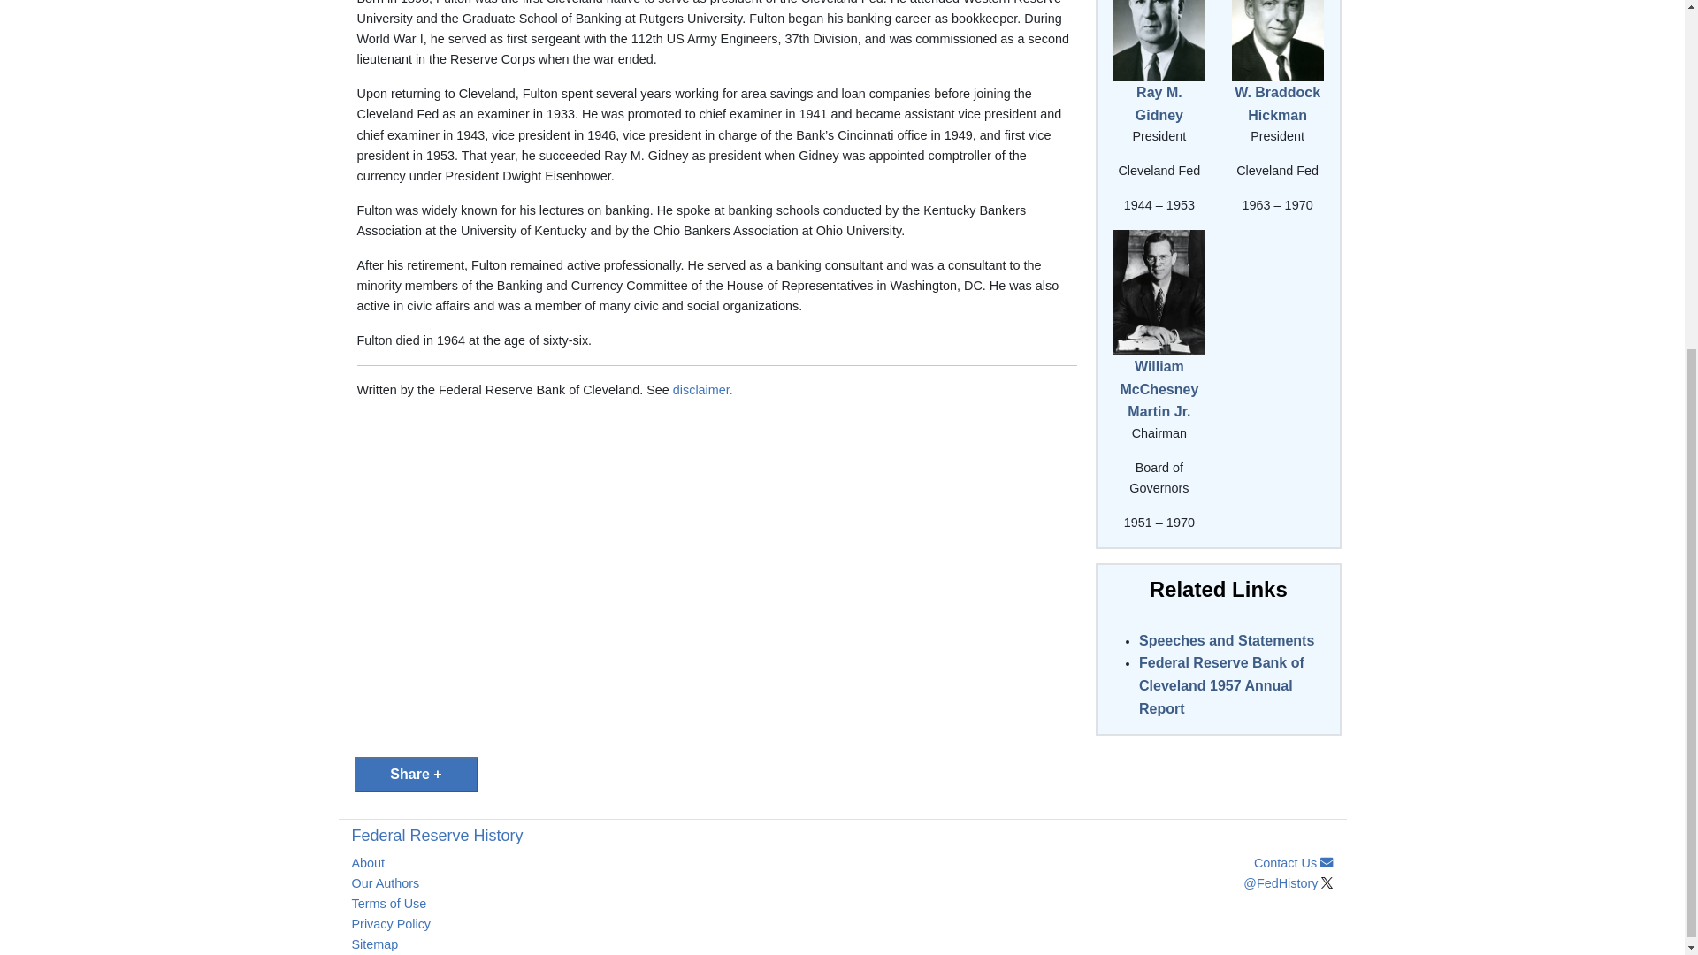 Image resolution: width=1698 pixels, height=955 pixels. What do you see at coordinates (1278, 41) in the screenshot?
I see `W. Braddock Hickman ` at bounding box center [1278, 41].